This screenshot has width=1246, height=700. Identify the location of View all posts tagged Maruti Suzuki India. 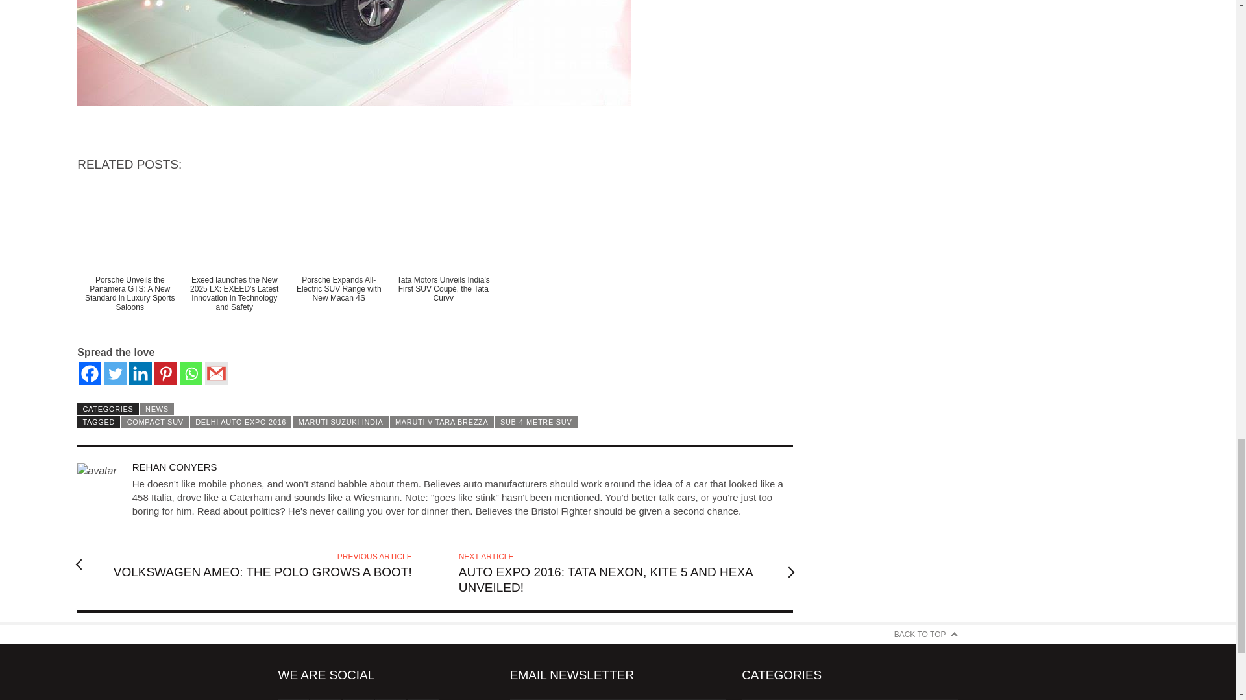
(340, 421).